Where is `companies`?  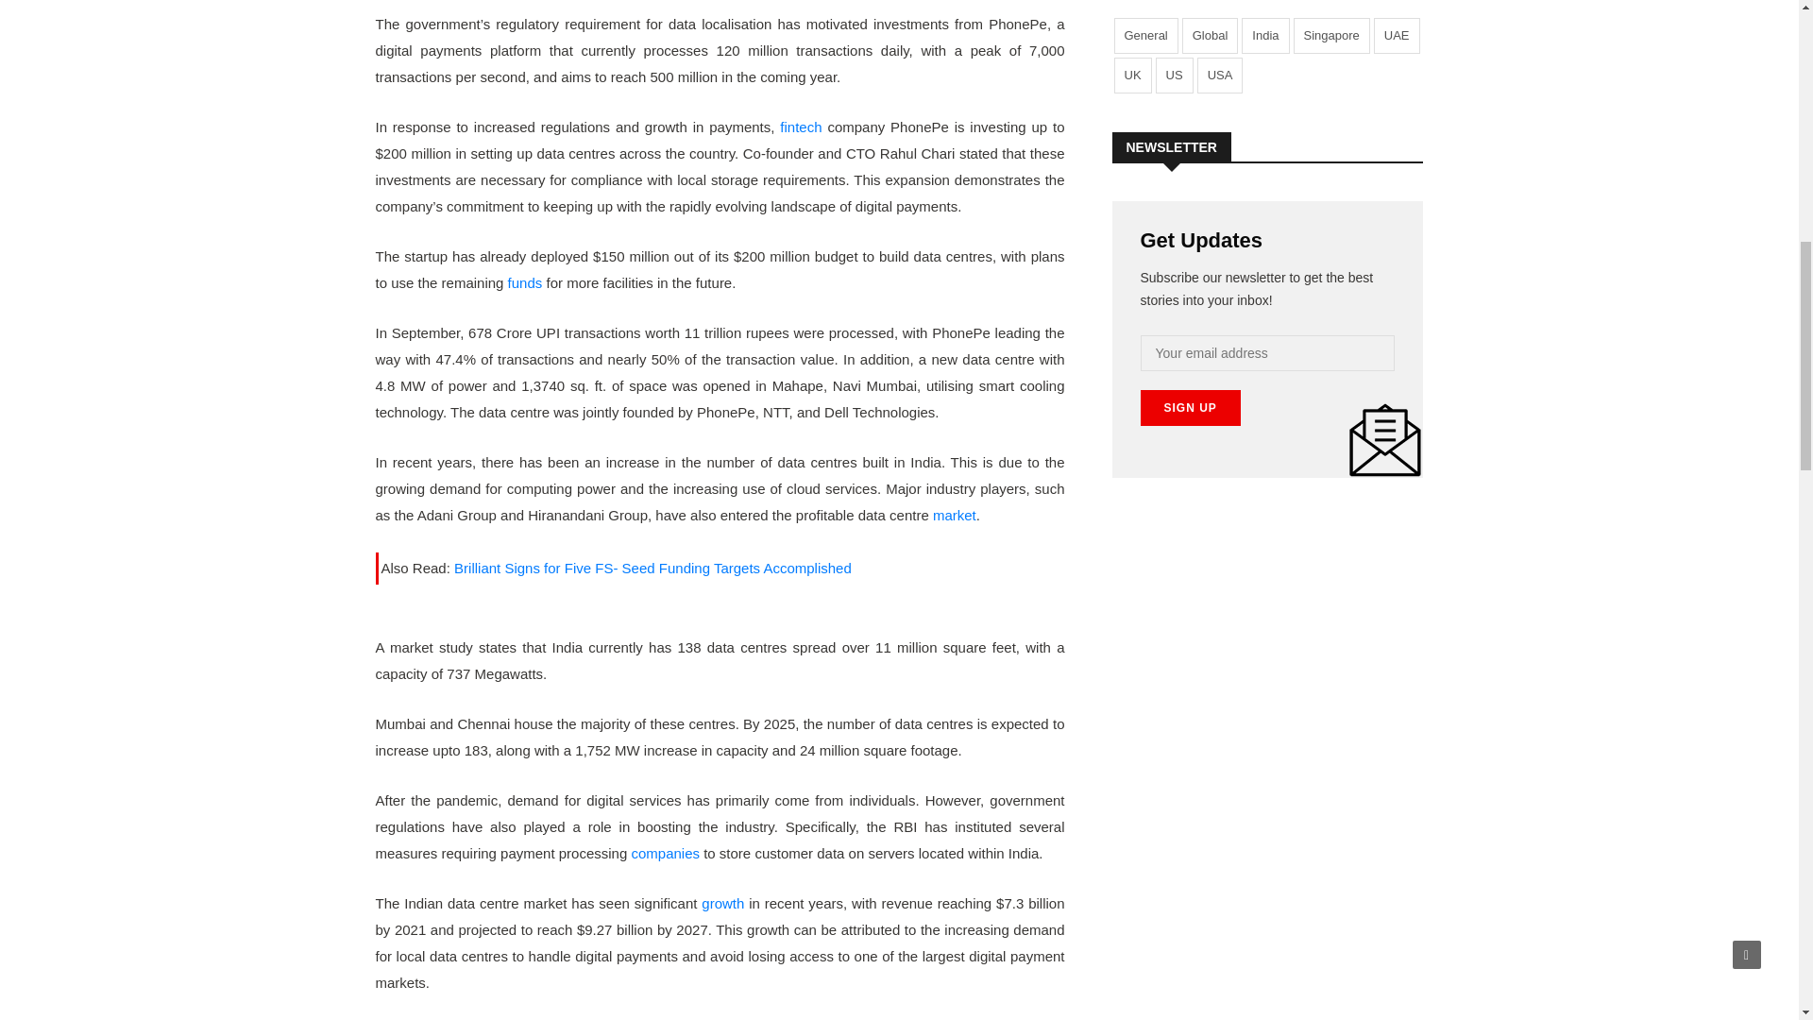
companies is located at coordinates (665, 853).